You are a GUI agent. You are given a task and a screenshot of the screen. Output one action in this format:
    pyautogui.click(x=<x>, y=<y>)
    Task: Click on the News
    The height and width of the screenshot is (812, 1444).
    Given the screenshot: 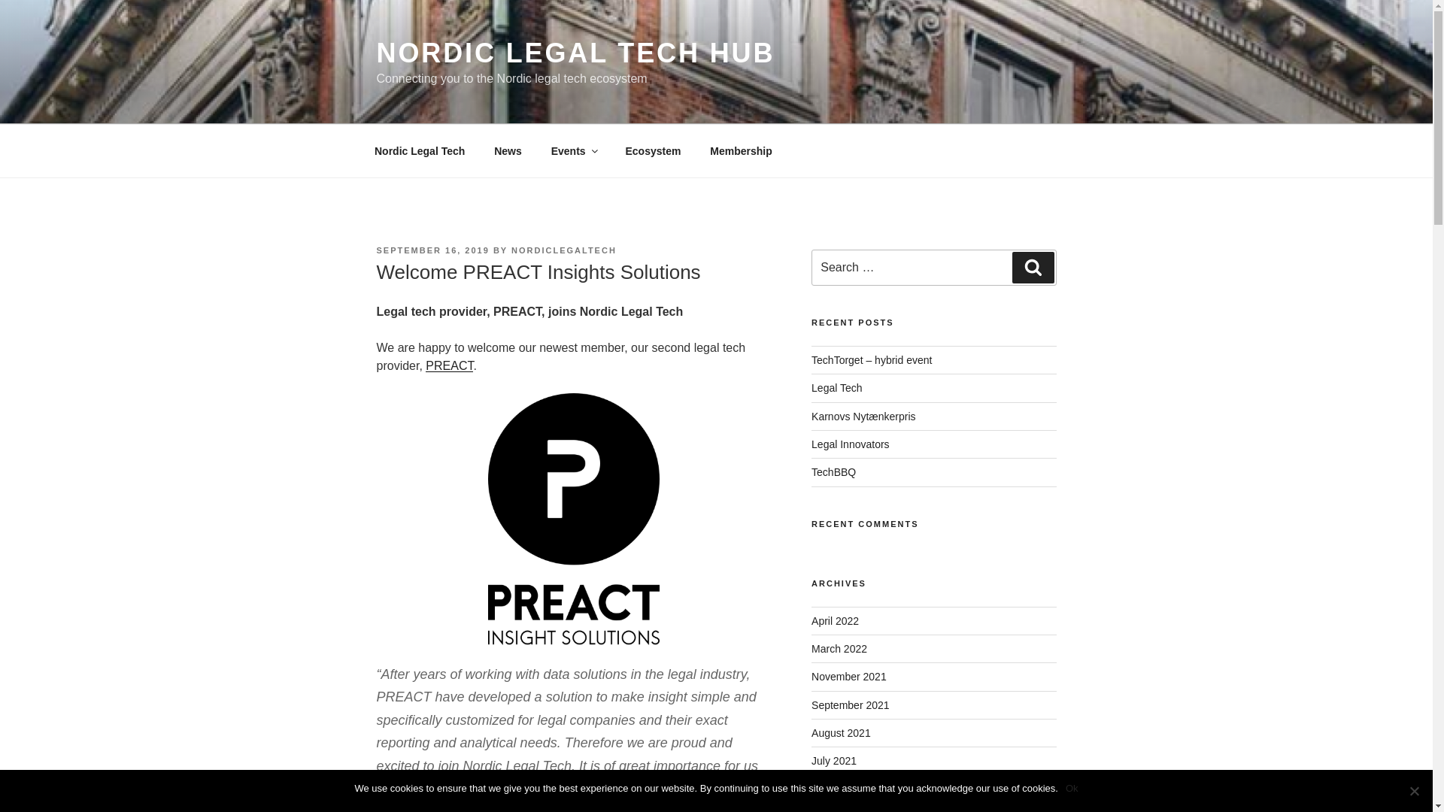 What is the action you would take?
    pyautogui.click(x=508, y=150)
    